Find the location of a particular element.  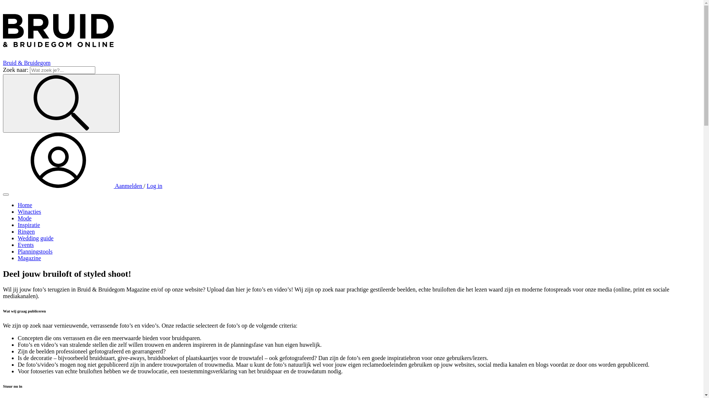

Aanmelden is located at coordinates (73, 186).